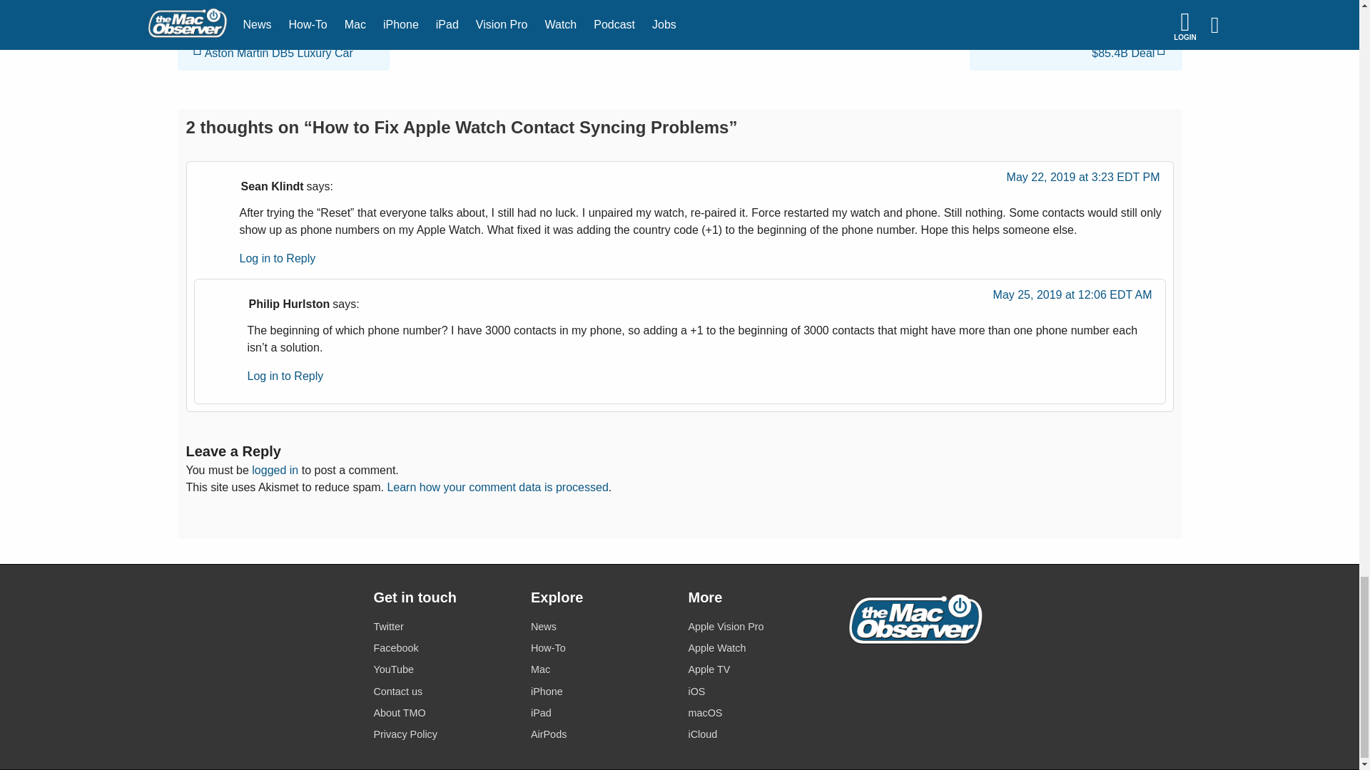  I want to click on Log in to Reply, so click(285, 376).